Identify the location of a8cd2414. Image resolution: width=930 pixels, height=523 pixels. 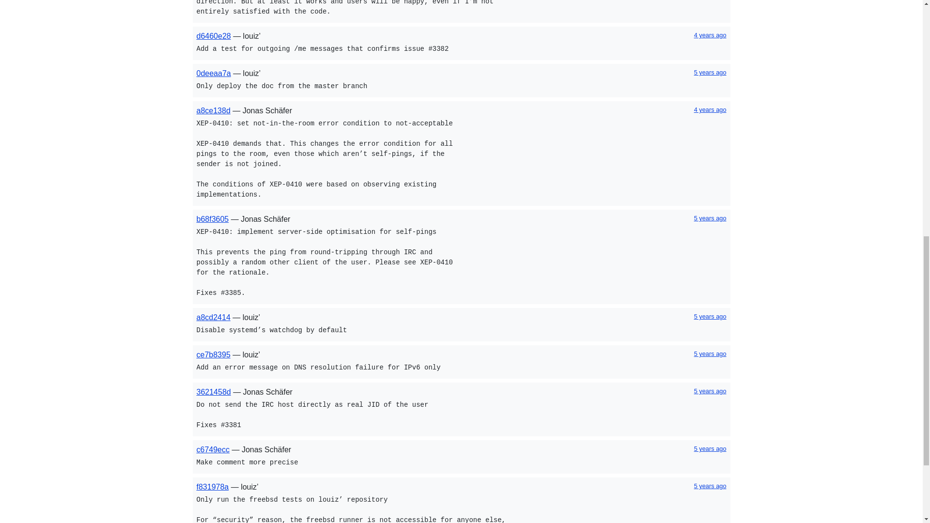
(213, 317).